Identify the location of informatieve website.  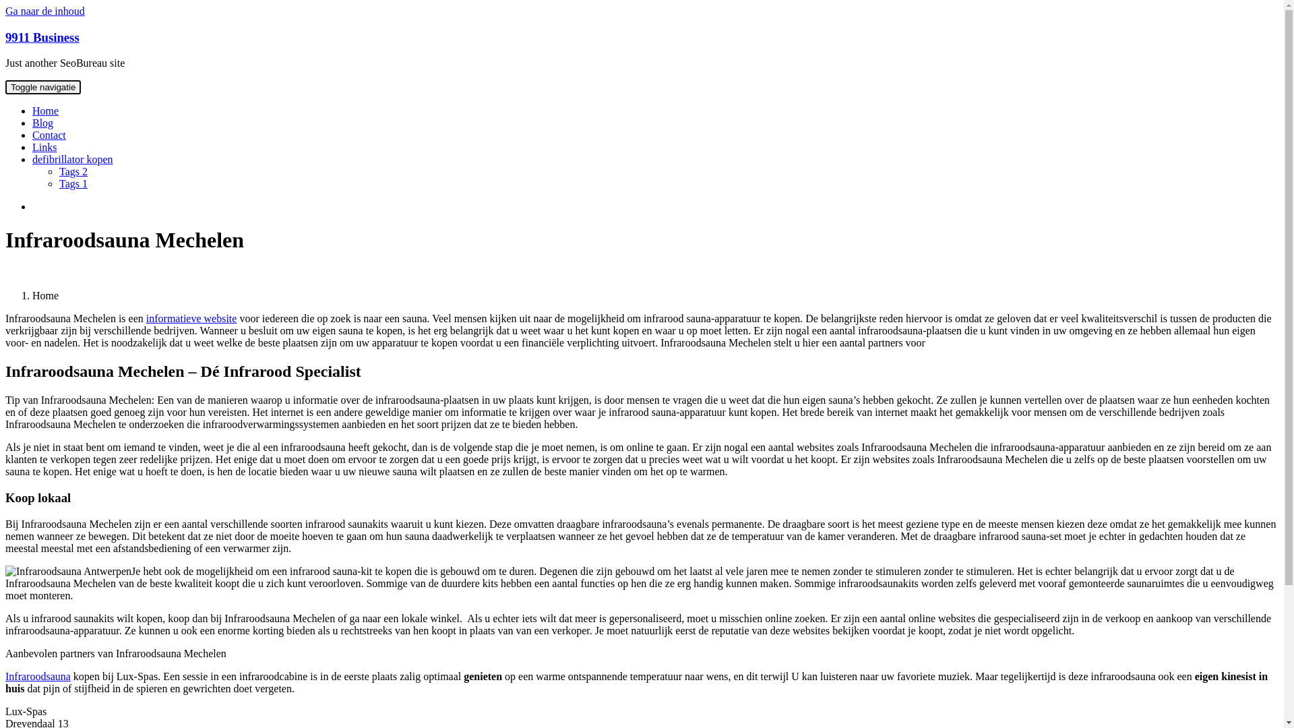
(191, 318).